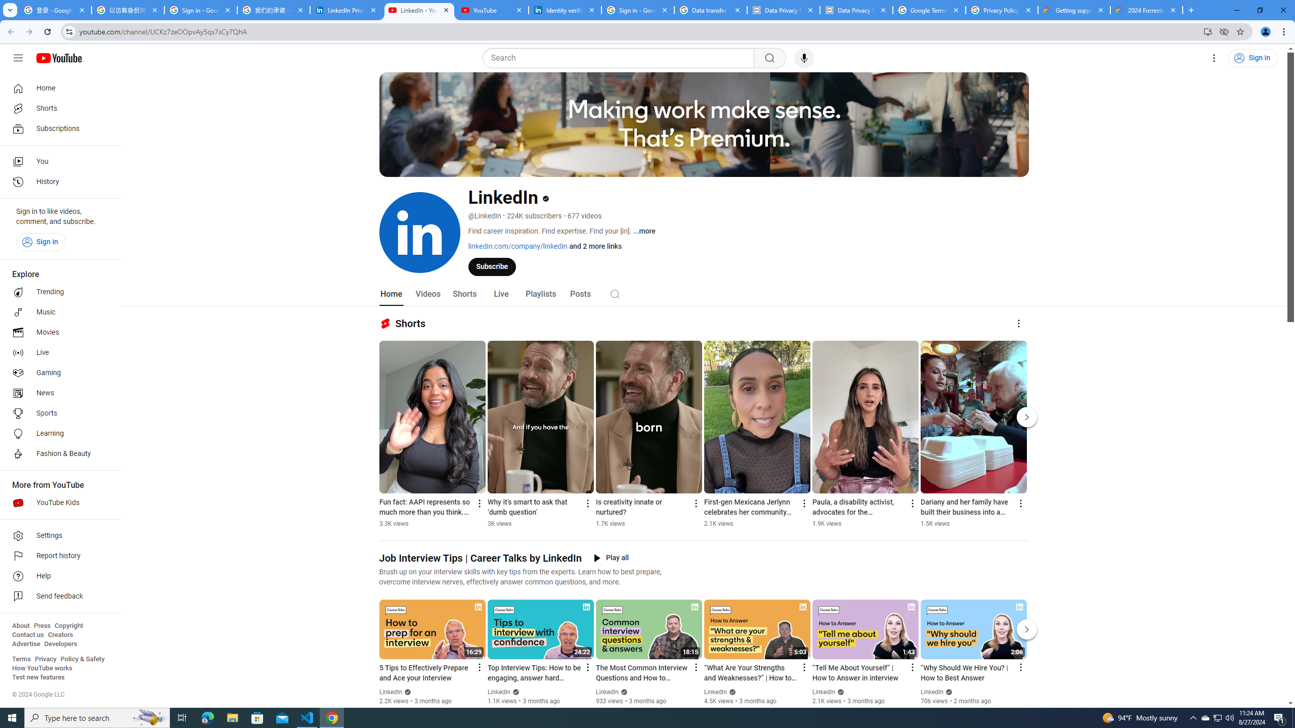 This screenshot has height=728, width=1295. I want to click on Sports, so click(58, 414).